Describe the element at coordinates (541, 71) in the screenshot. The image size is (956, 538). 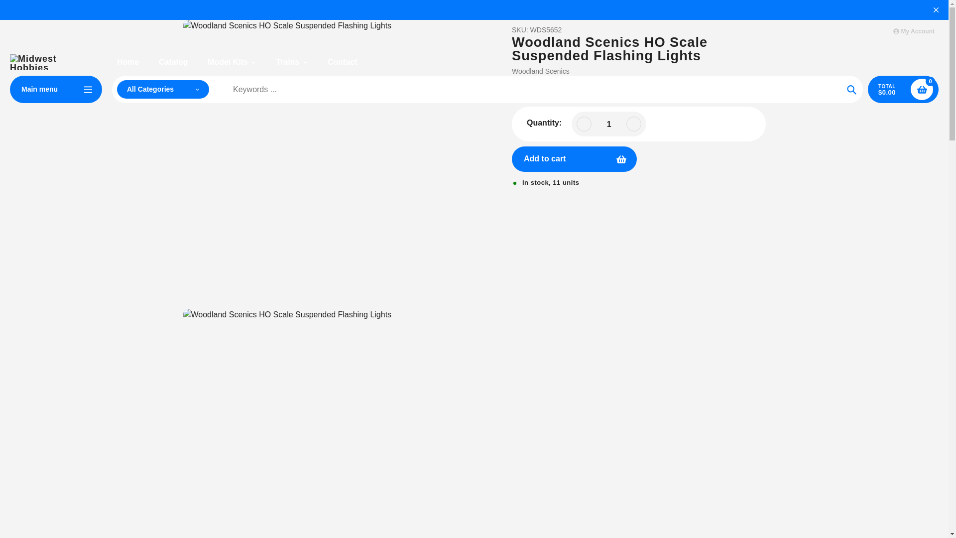
I see `Woodland Scenics` at that location.